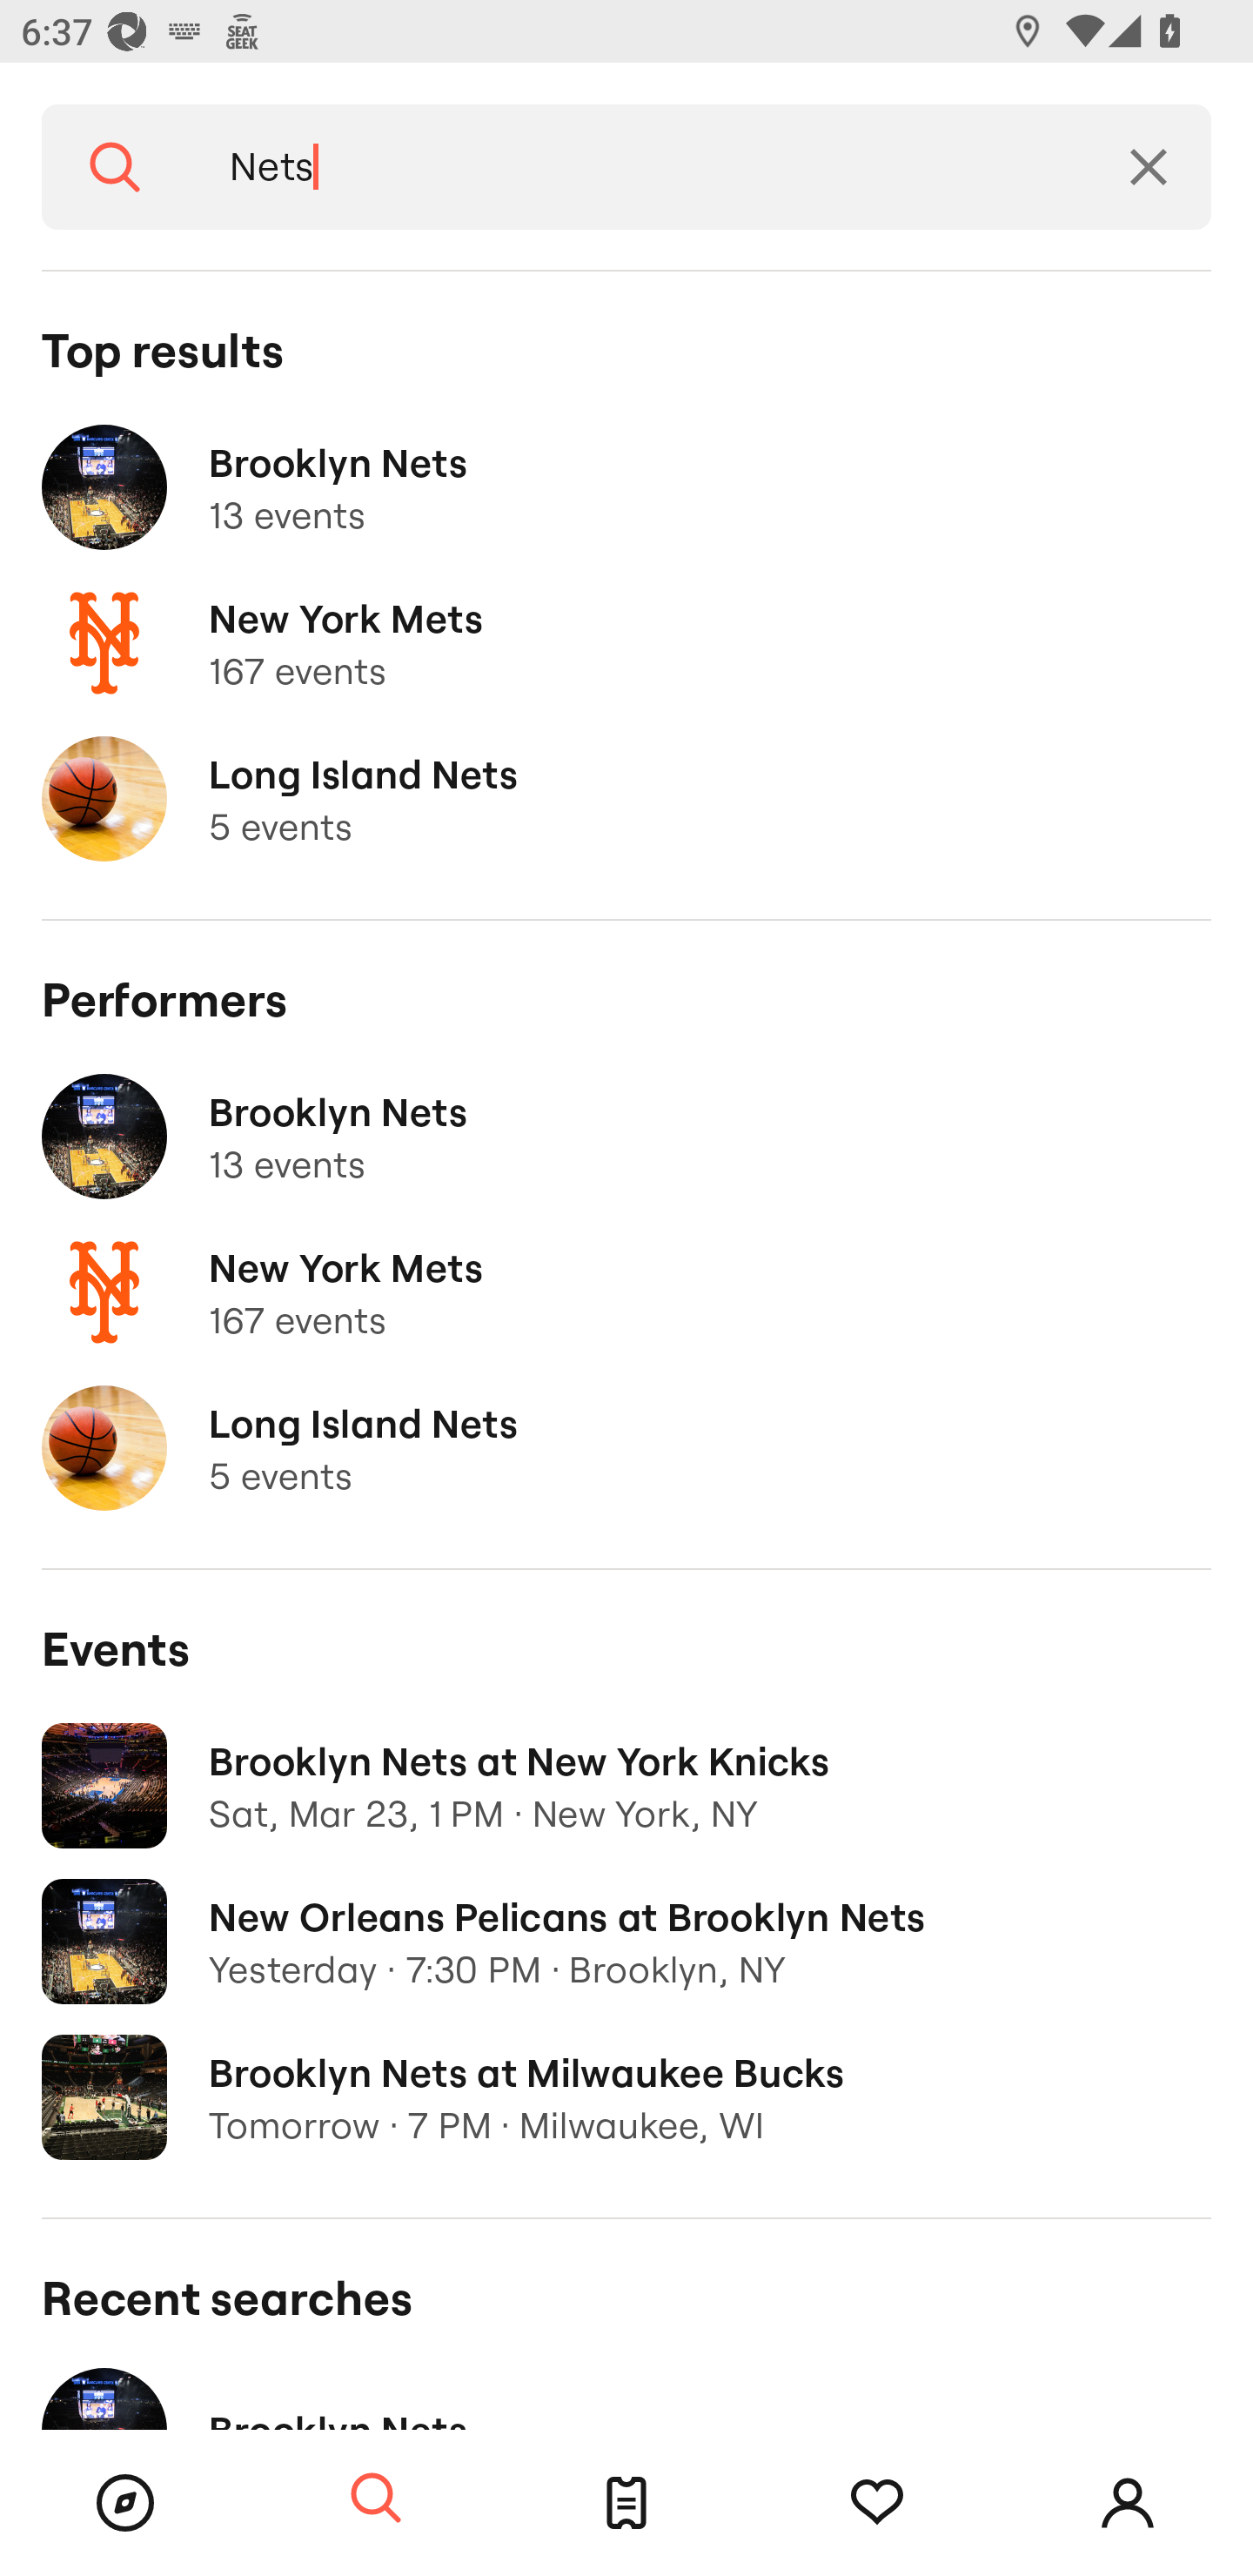  What do you see at coordinates (626, 799) in the screenshot?
I see `Long Island Nets 5 events` at bounding box center [626, 799].